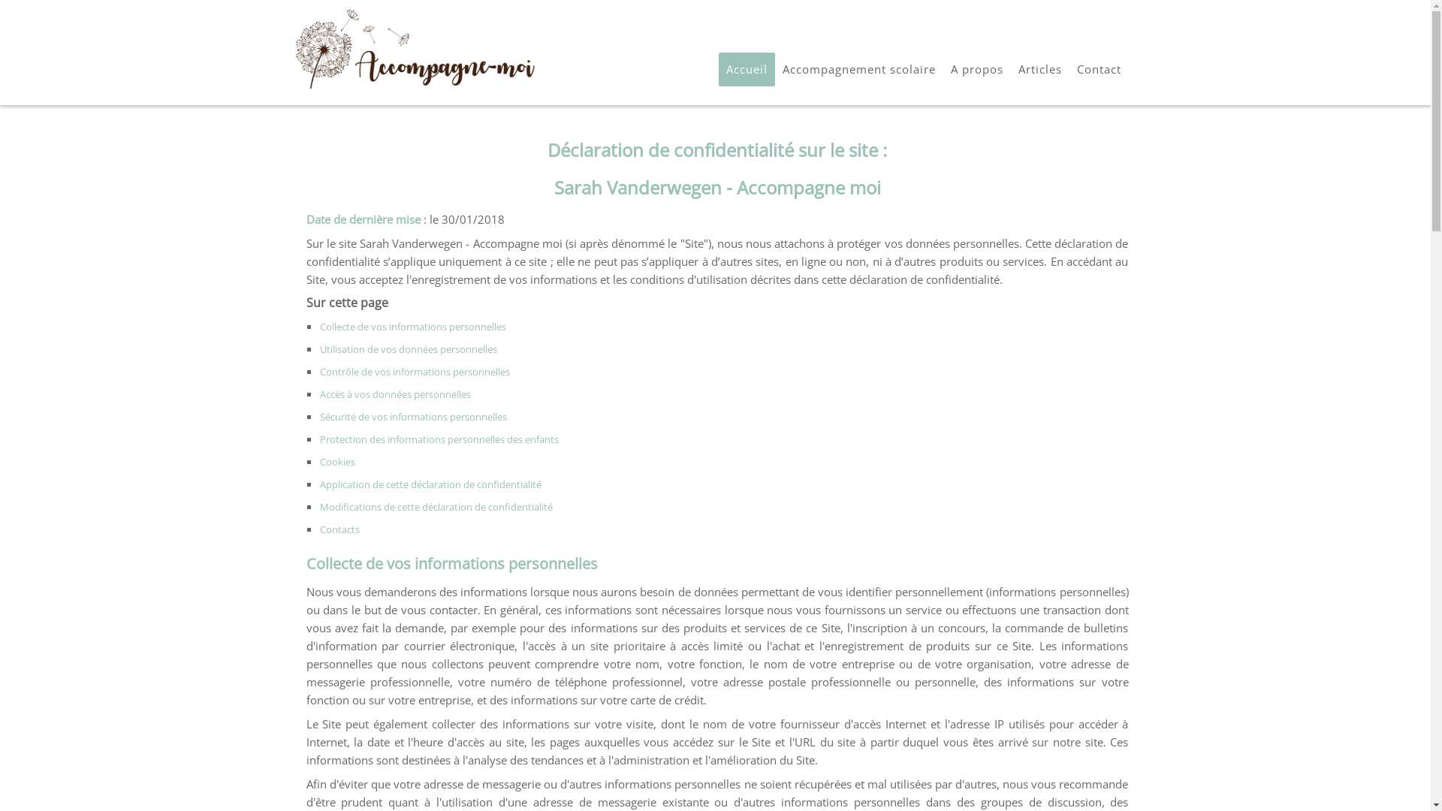  I want to click on Accompagnement scolaire, so click(859, 69).